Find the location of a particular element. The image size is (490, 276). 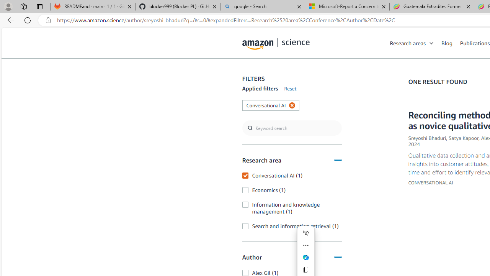

Close tab is located at coordinates (468, 6).